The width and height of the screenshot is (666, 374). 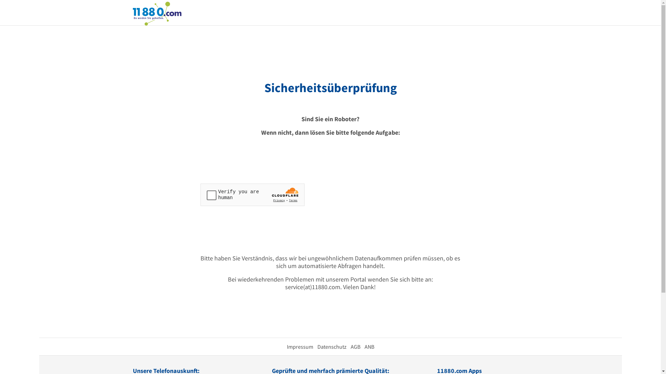 I want to click on AGB, so click(x=355, y=347).